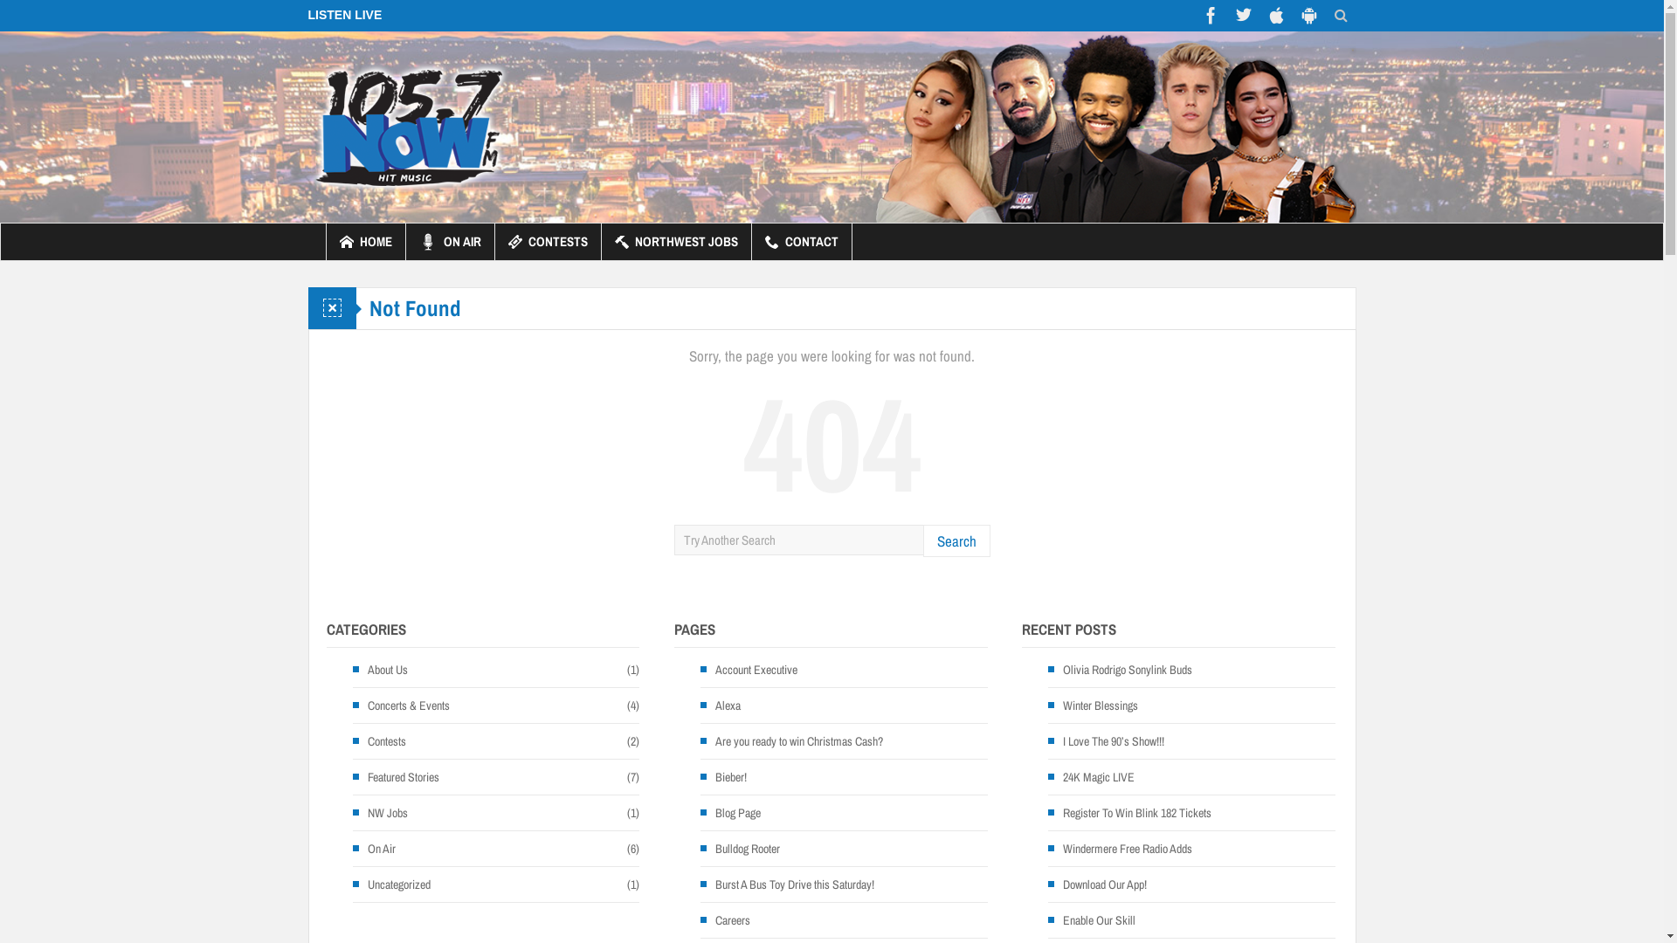  Describe the element at coordinates (1120, 670) in the screenshot. I see `Olivia Rodrigo Sonylink Buds` at that location.